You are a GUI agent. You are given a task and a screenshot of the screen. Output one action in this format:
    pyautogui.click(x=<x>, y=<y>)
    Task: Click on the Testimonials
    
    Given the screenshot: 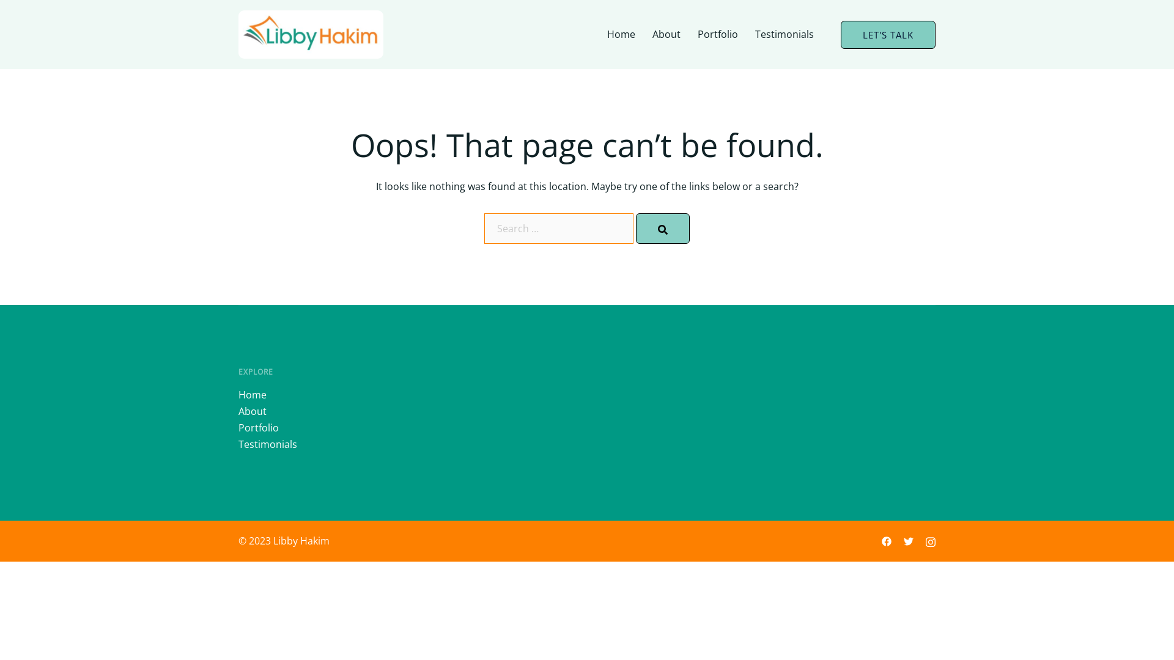 What is the action you would take?
    pyautogui.click(x=785, y=34)
    